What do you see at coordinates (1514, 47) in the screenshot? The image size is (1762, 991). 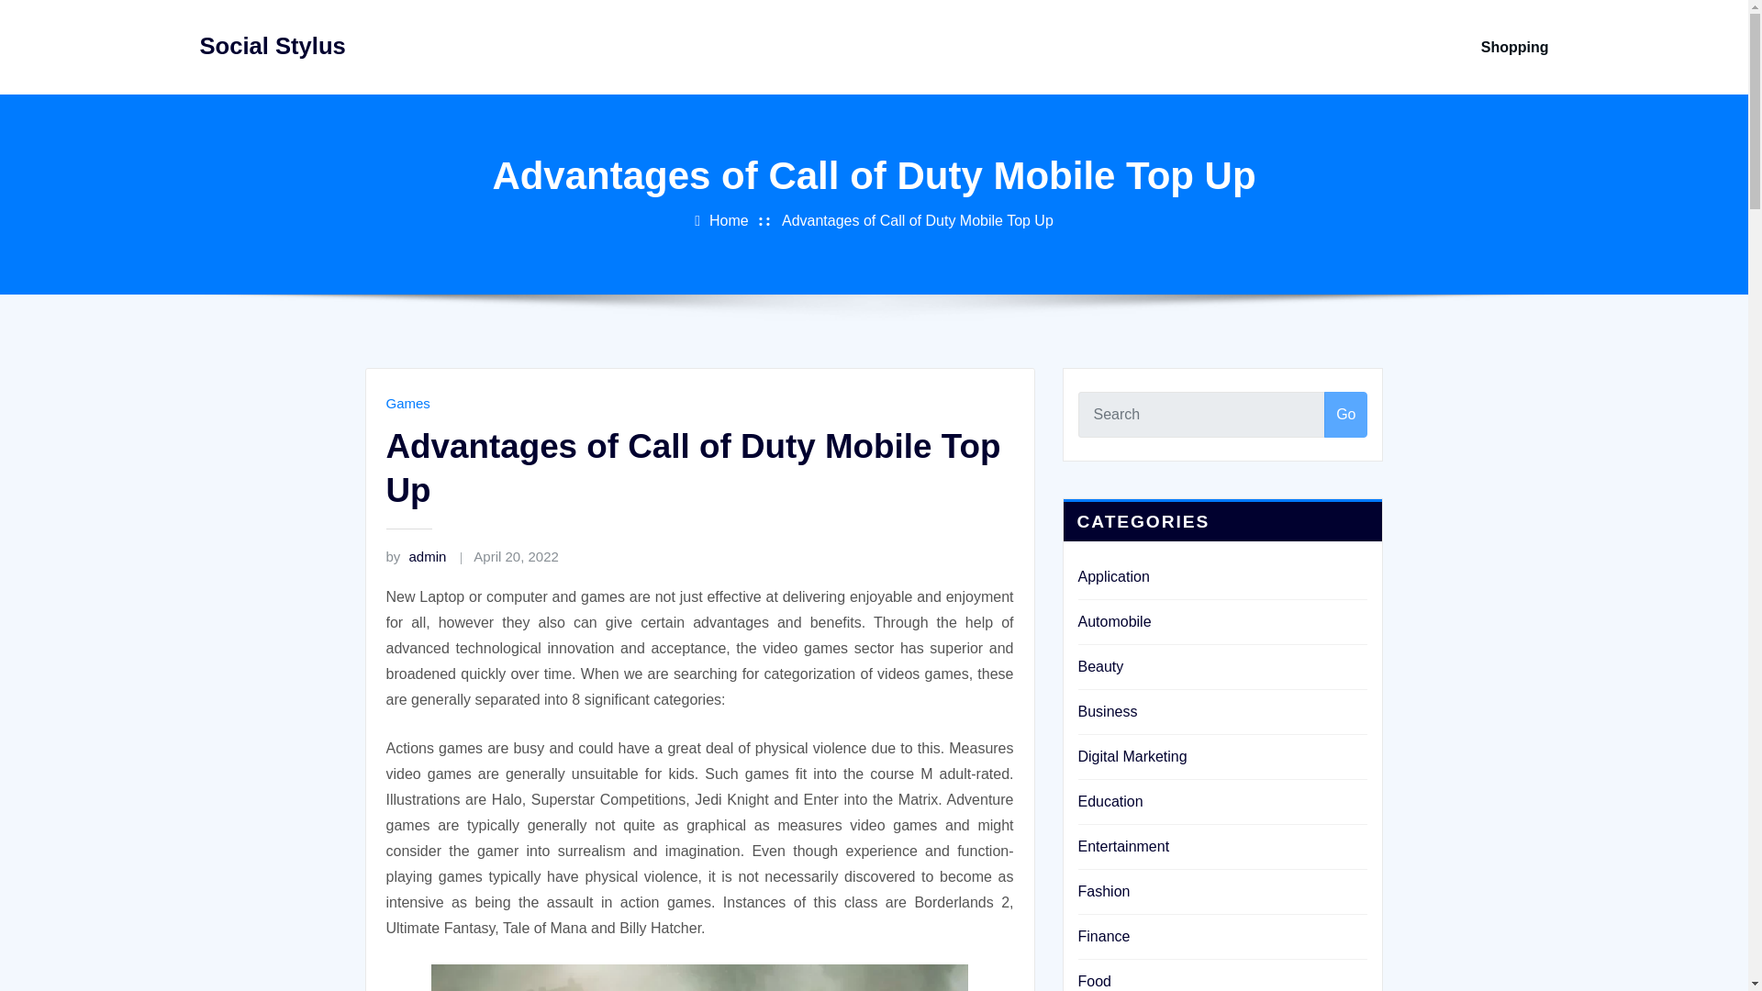 I see `Shopping` at bounding box center [1514, 47].